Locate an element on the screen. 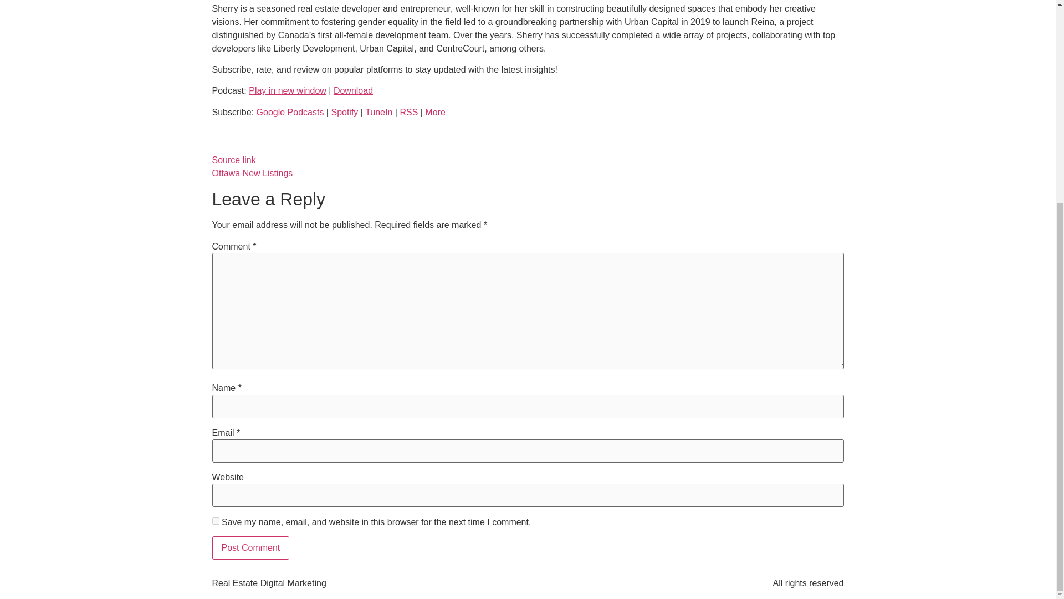 The image size is (1064, 599). Subscribe on Spotify is located at coordinates (344, 112).